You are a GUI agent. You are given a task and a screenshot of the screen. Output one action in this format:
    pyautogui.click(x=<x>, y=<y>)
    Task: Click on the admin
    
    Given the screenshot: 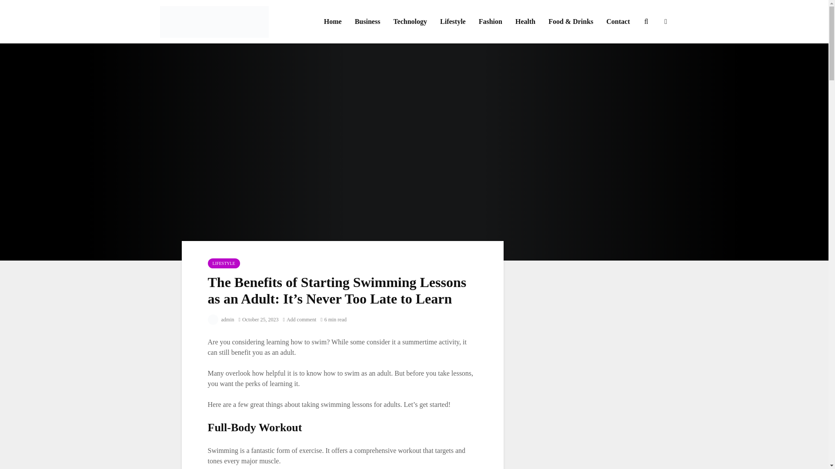 What is the action you would take?
    pyautogui.click(x=221, y=320)
    